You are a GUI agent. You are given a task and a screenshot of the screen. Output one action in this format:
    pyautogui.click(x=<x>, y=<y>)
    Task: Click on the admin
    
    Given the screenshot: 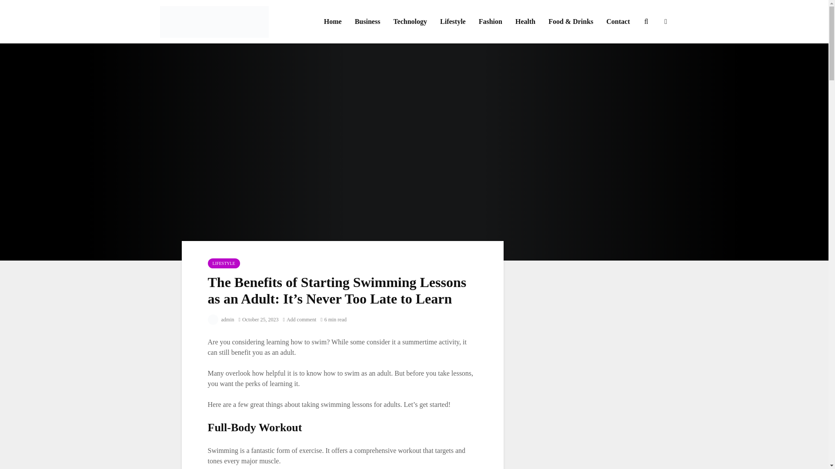 What is the action you would take?
    pyautogui.click(x=221, y=320)
    